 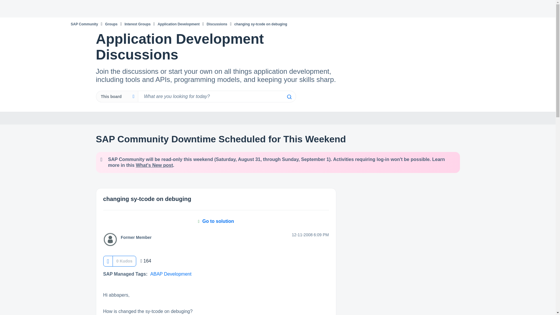 I want to click on The total number of kudos this post has received., so click(x=124, y=261).